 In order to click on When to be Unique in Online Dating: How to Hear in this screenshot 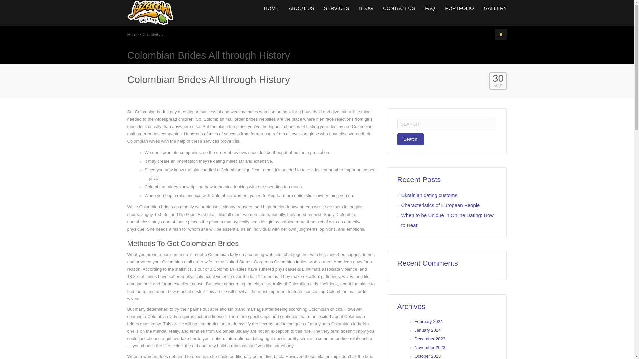, I will do `click(447, 220)`.